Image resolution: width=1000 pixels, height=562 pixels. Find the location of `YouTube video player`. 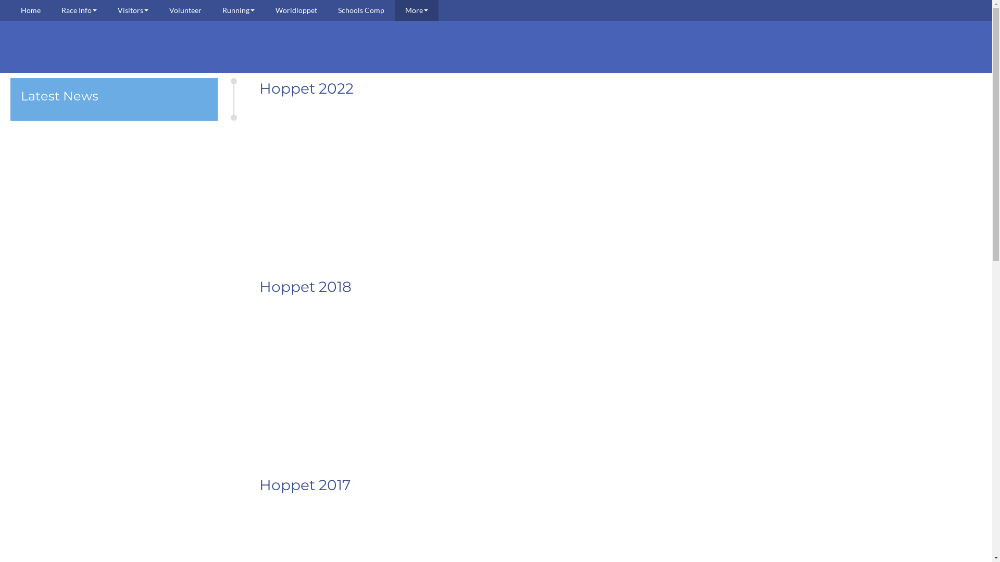

YouTube video player is located at coordinates (621, 186).